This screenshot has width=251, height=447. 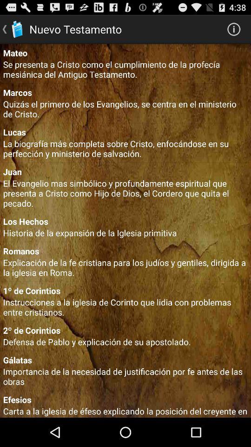 I want to click on turn on efesios, so click(x=125, y=400).